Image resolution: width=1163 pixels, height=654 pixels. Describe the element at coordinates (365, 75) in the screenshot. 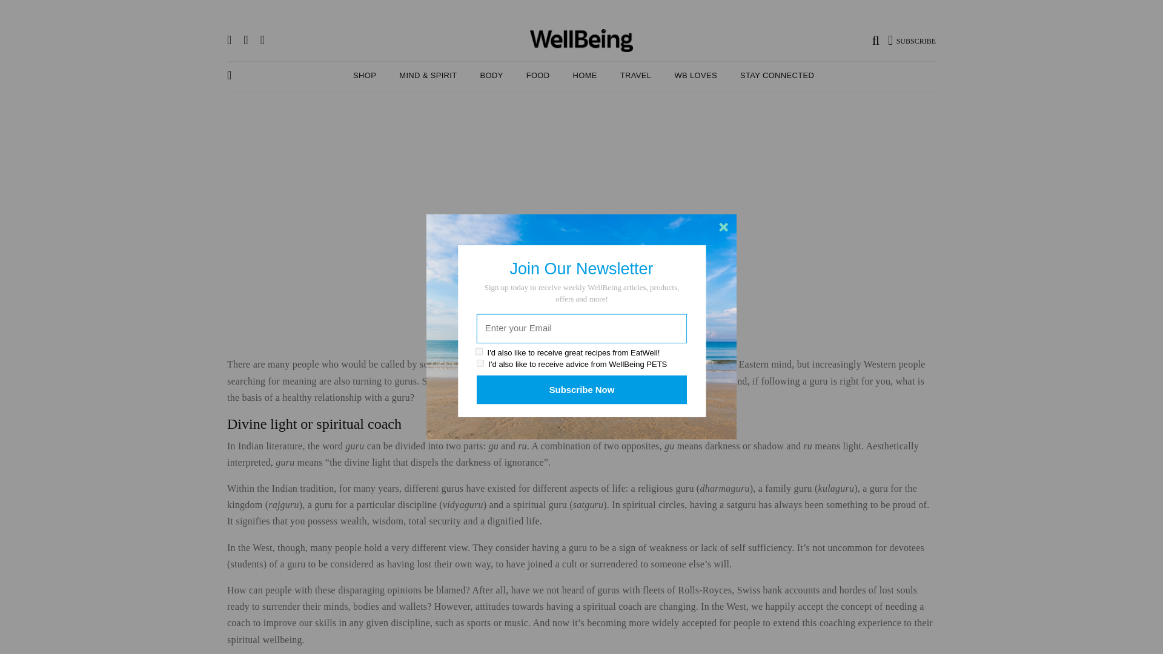

I see `SHOP` at that location.